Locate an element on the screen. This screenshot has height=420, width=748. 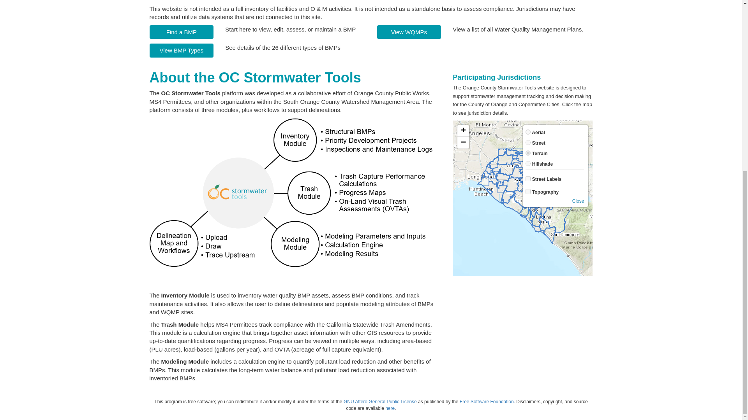
on is located at coordinates (528, 152).